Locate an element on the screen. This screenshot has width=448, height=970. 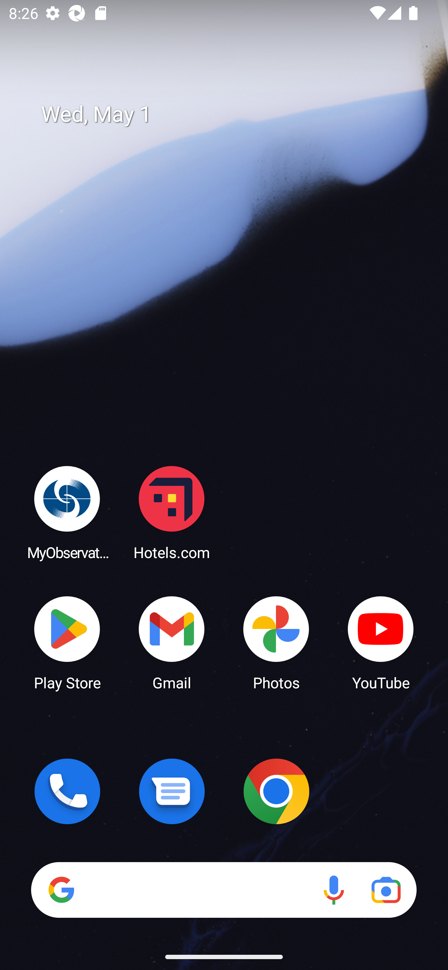
Photos is located at coordinates (276, 642).